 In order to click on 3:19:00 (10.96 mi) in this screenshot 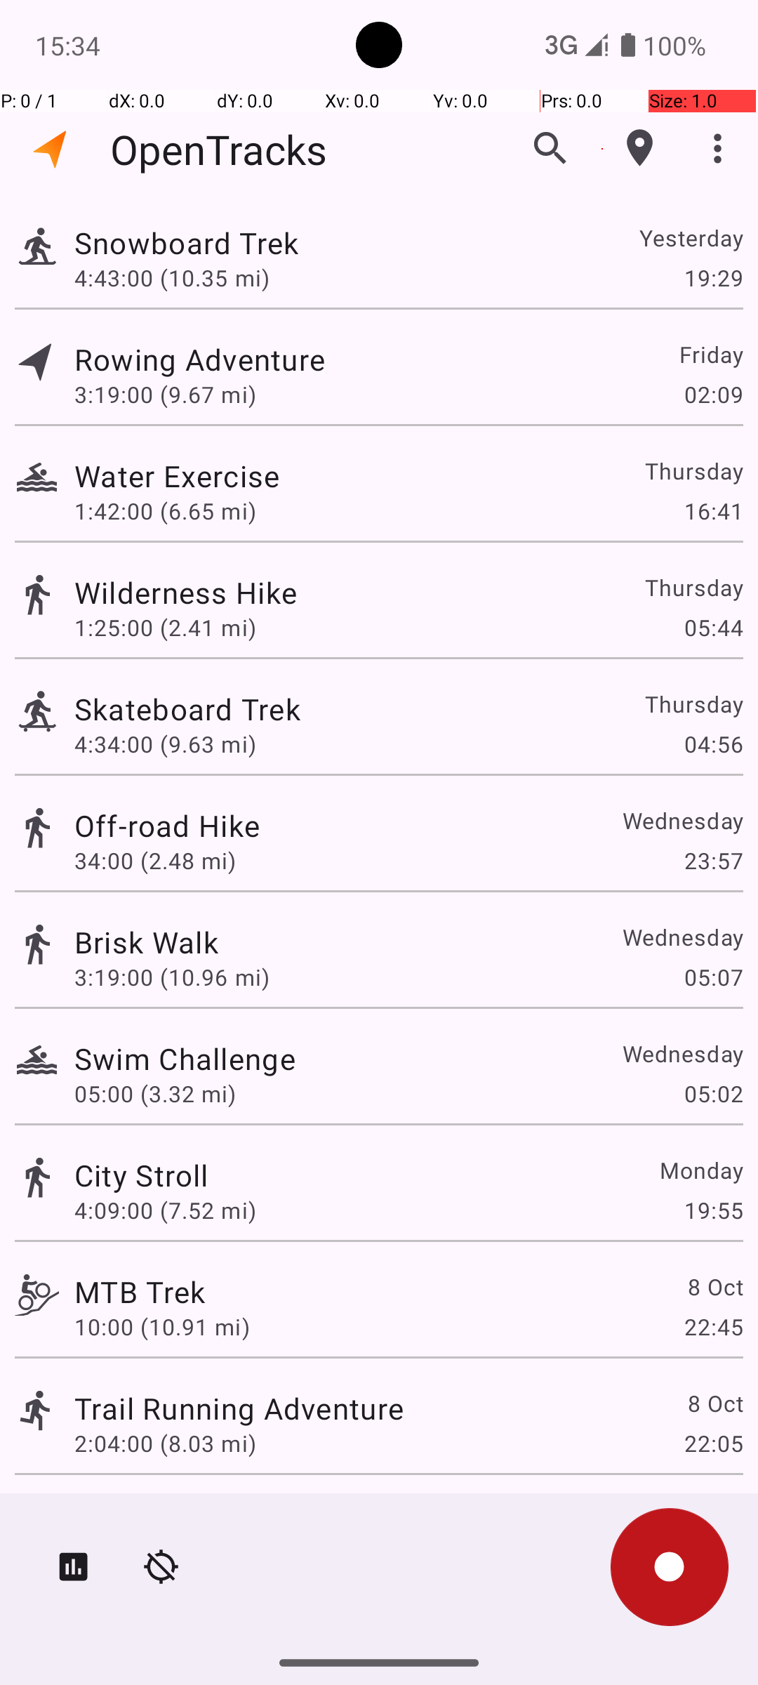, I will do `click(171, 977)`.